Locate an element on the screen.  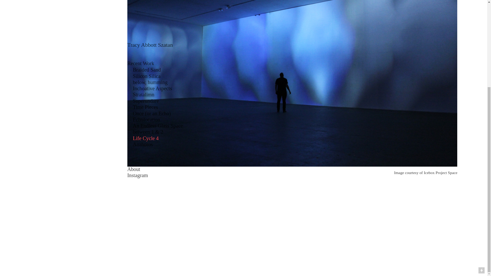
About is located at coordinates (134, 45).